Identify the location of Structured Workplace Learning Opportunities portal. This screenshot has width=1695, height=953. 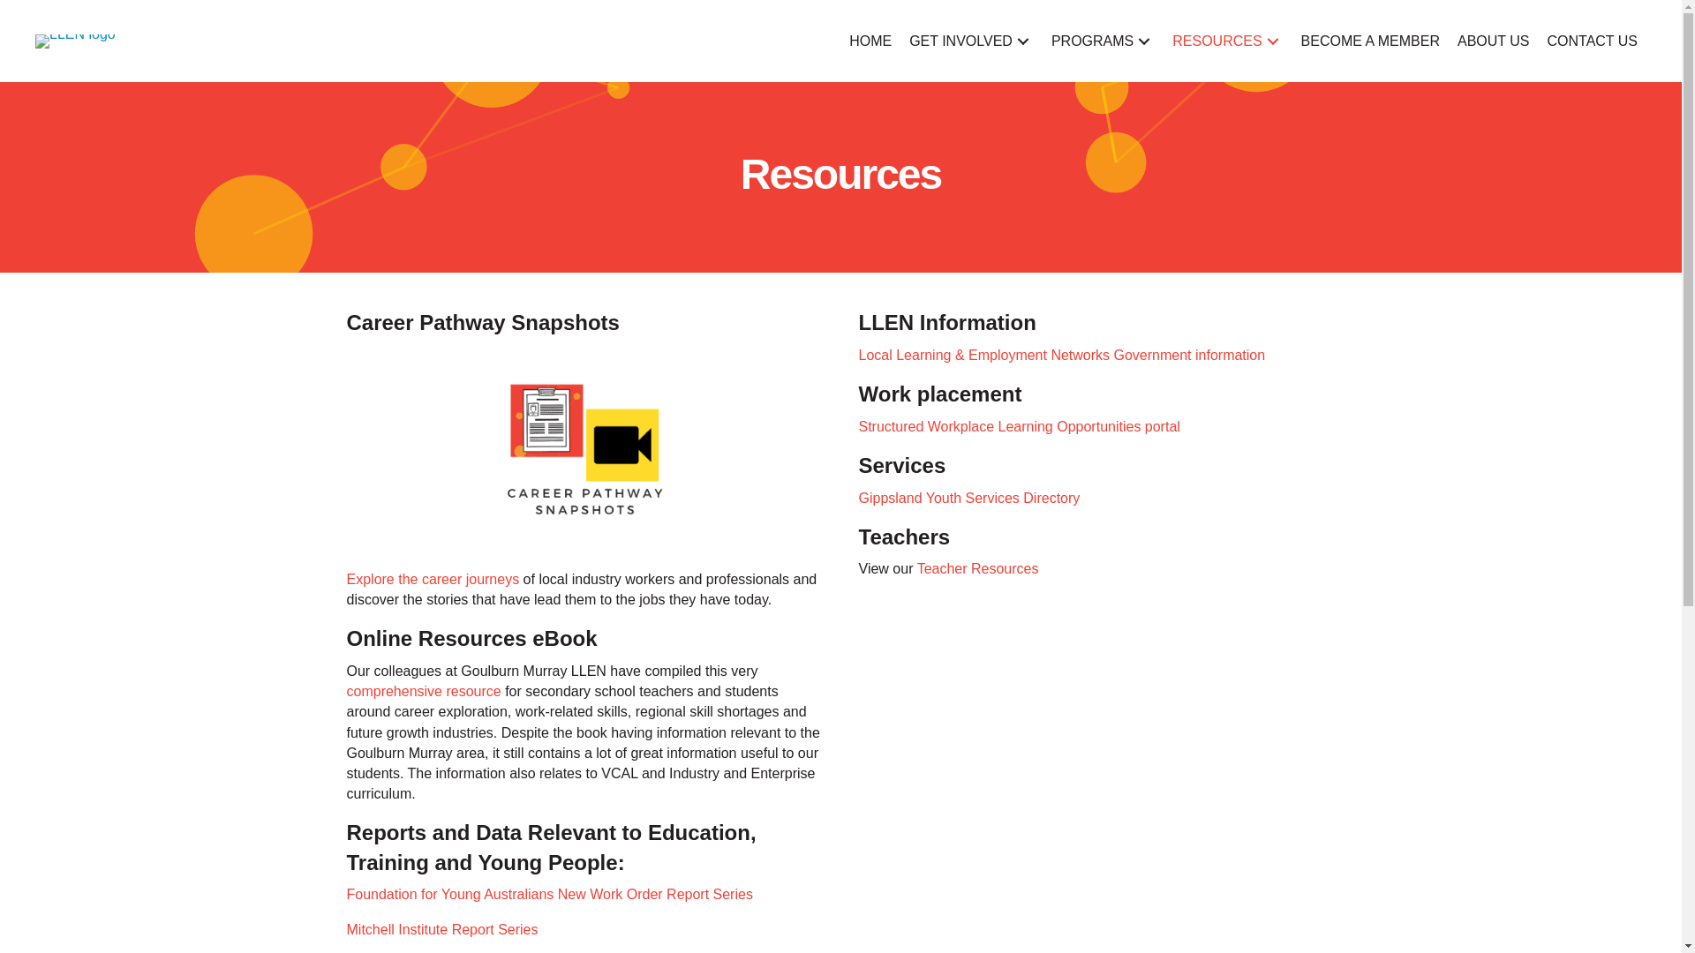
(1019, 427).